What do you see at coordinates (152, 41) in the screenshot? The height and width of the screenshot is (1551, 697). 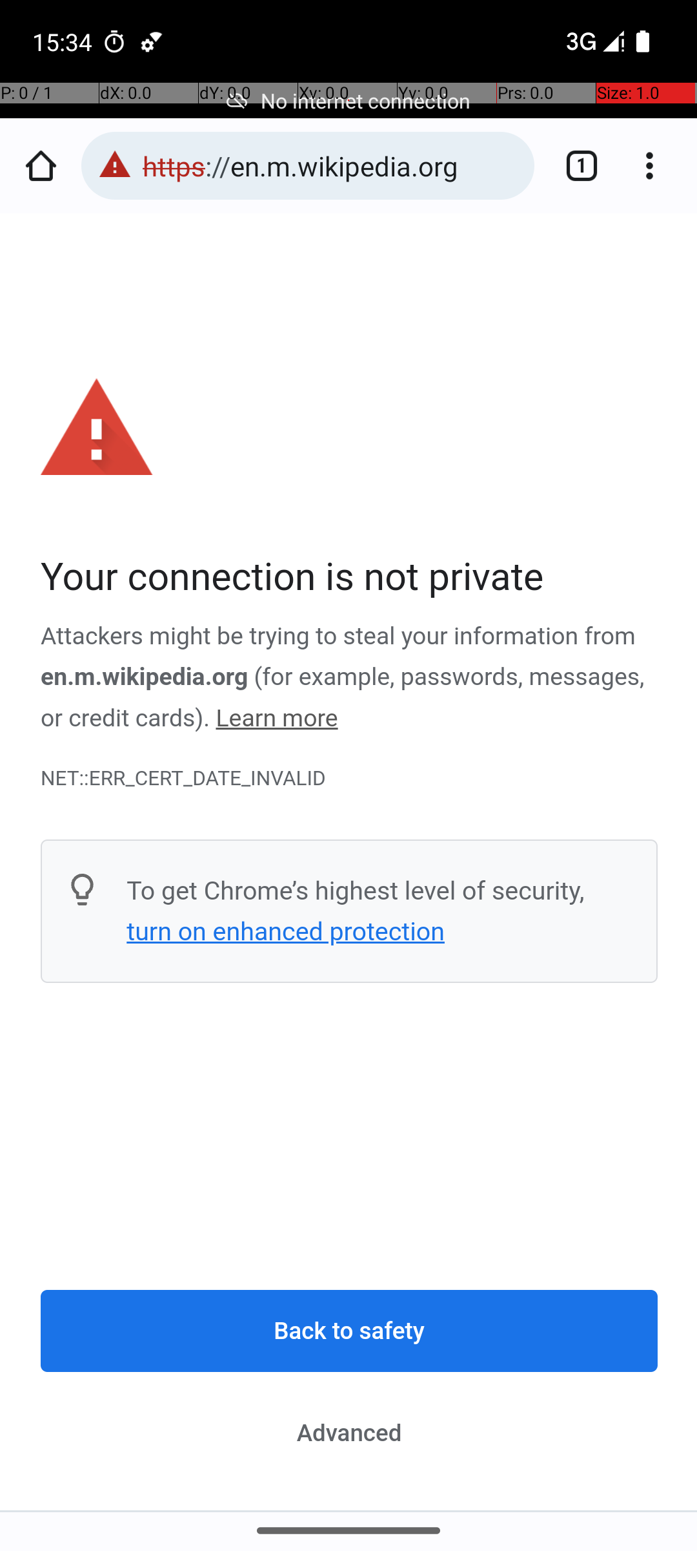 I see `Android System notification: Wi‑Fi will turn on automatically` at bounding box center [152, 41].